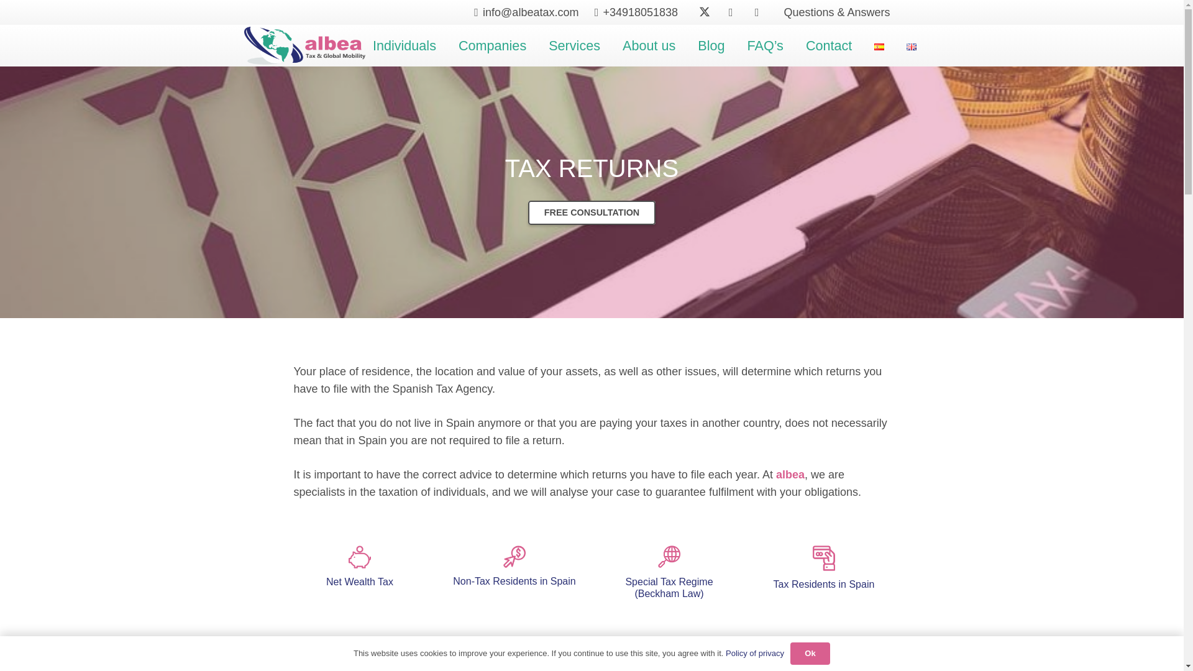  What do you see at coordinates (359, 582) in the screenshot?
I see `Net Wealth Tax` at bounding box center [359, 582].